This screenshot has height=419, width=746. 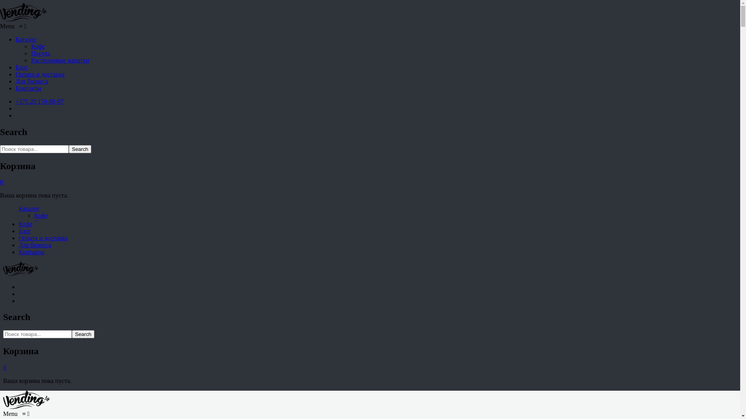 I want to click on 0, so click(x=5, y=368).